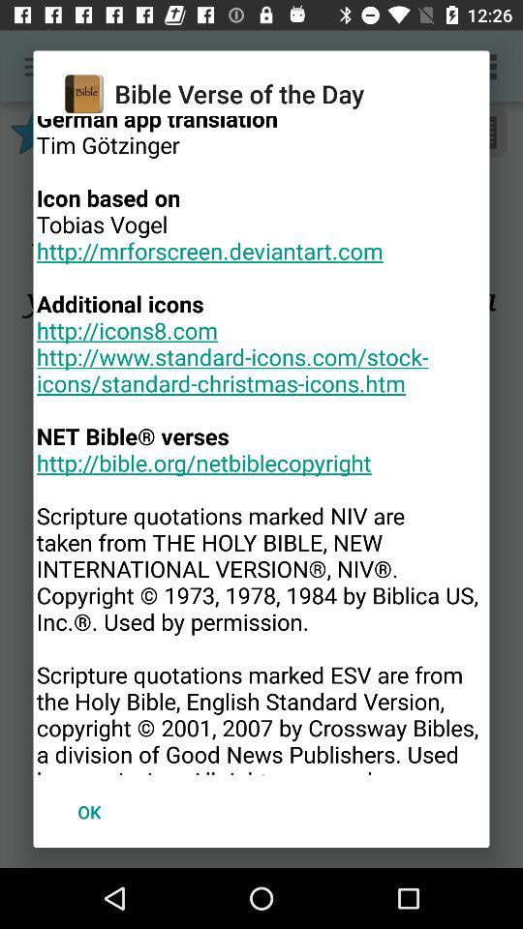  Describe the element at coordinates (261, 445) in the screenshot. I see `click icon at the center` at that location.